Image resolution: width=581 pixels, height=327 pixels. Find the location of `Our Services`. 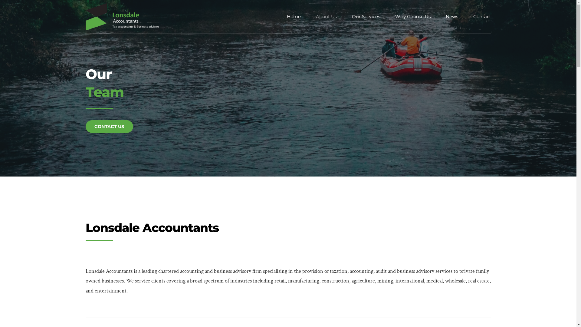

Our Services is located at coordinates (366, 17).